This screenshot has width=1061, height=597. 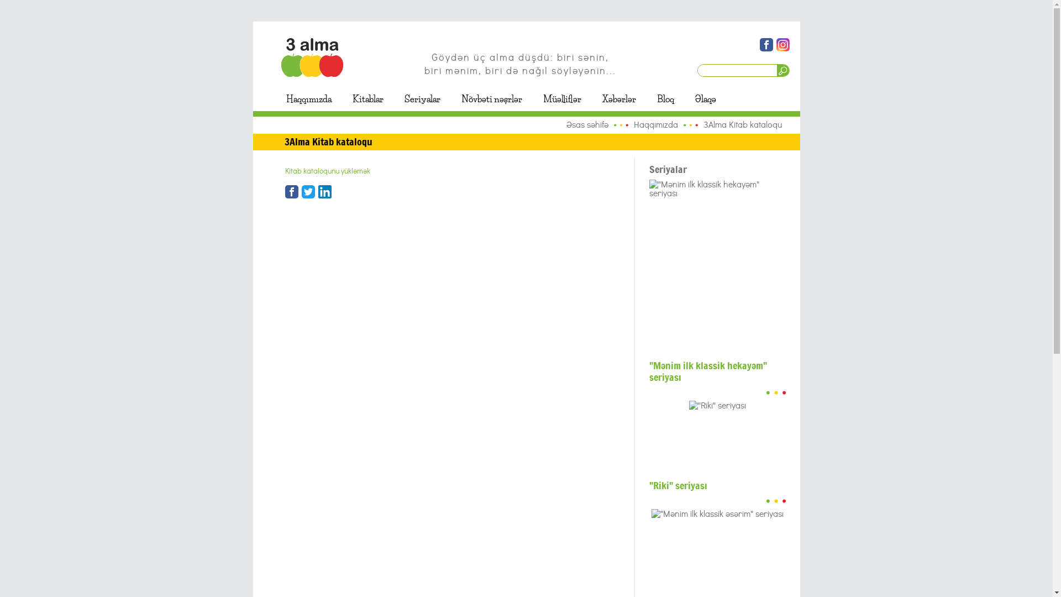 What do you see at coordinates (743, 124) in the screenshot?
I see `3Alma Kitab kataloqu` at bounding box center [743, 124].